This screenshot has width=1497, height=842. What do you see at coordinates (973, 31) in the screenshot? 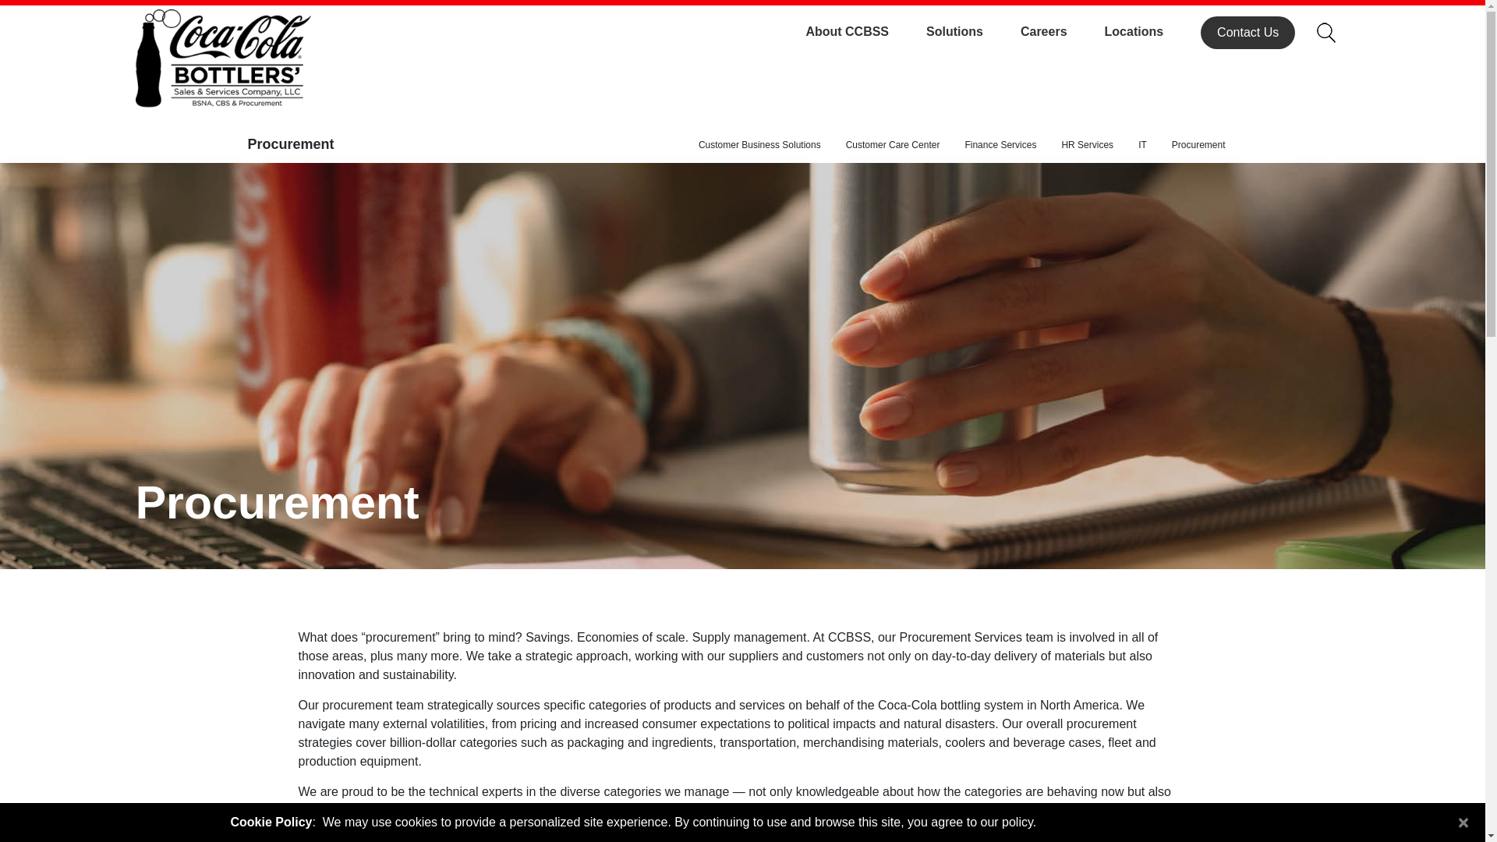
I see `Solutions` at bounding box center [973, 31].